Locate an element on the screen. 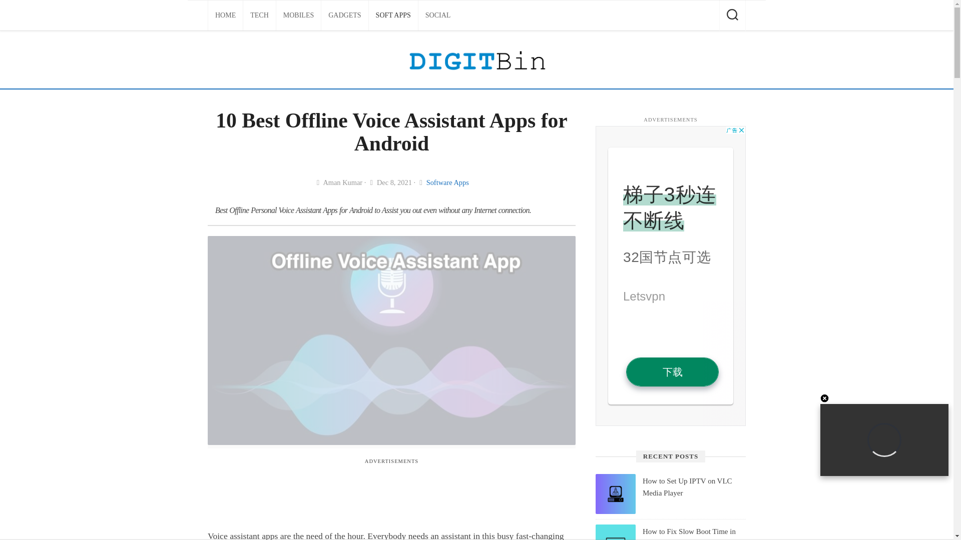 This screenshot has height=540, width=961. Software Apps is located at coordinates (447, 182).